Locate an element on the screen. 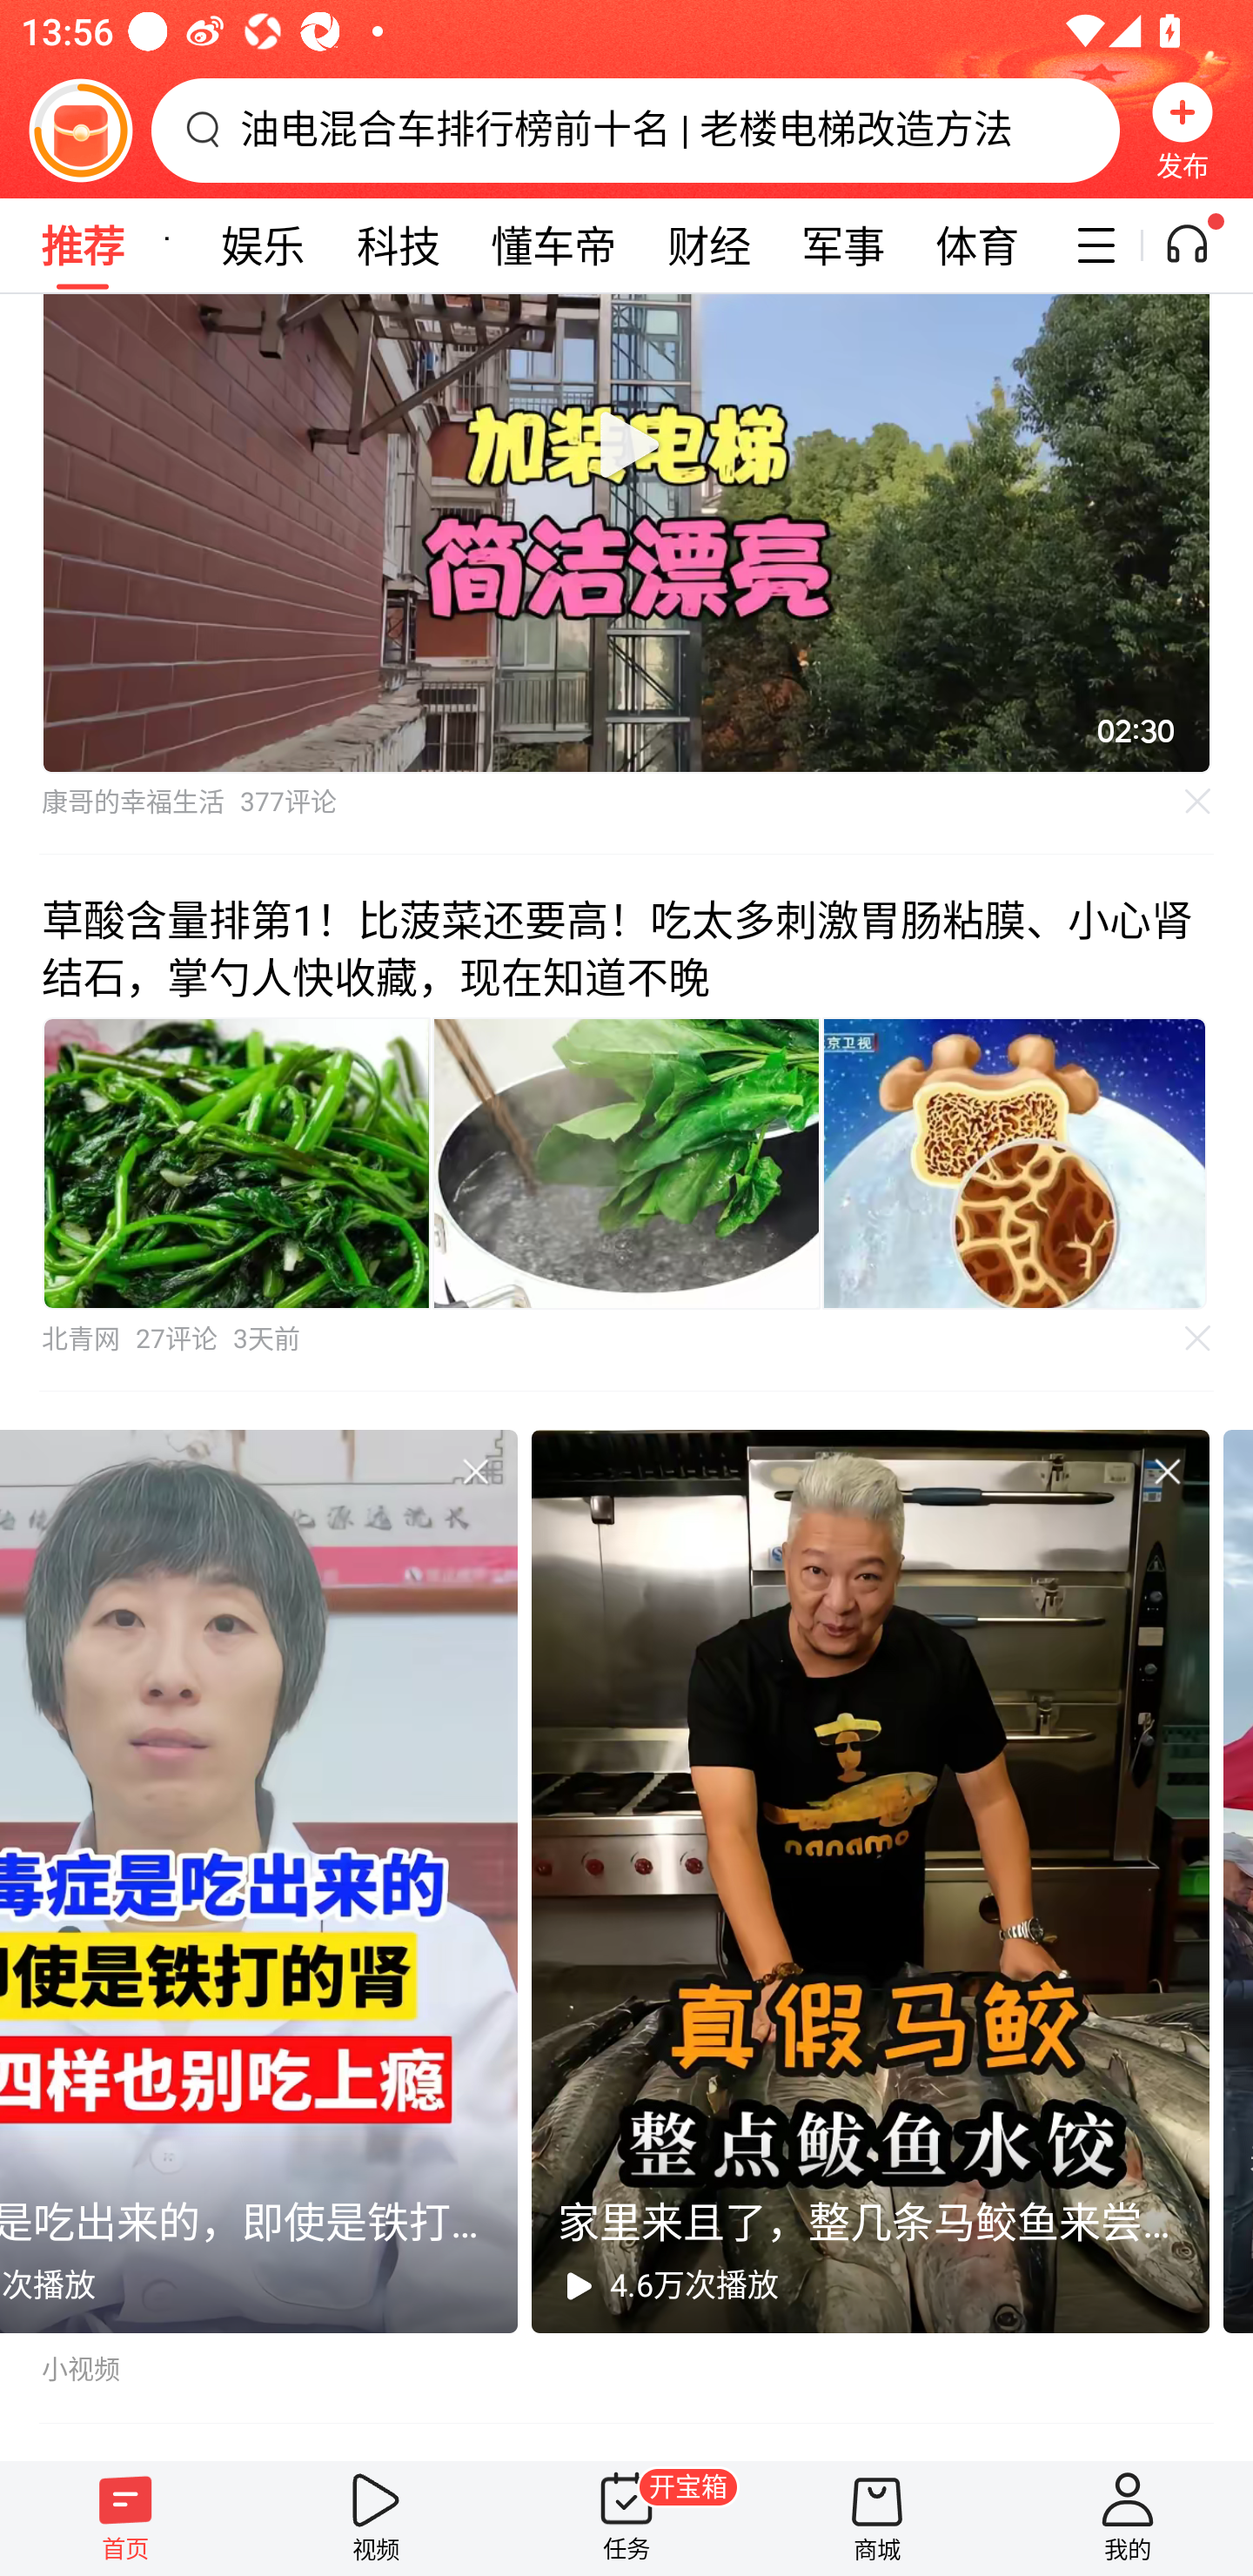  不感兴趣 is located at coordinates (1168, 1471).